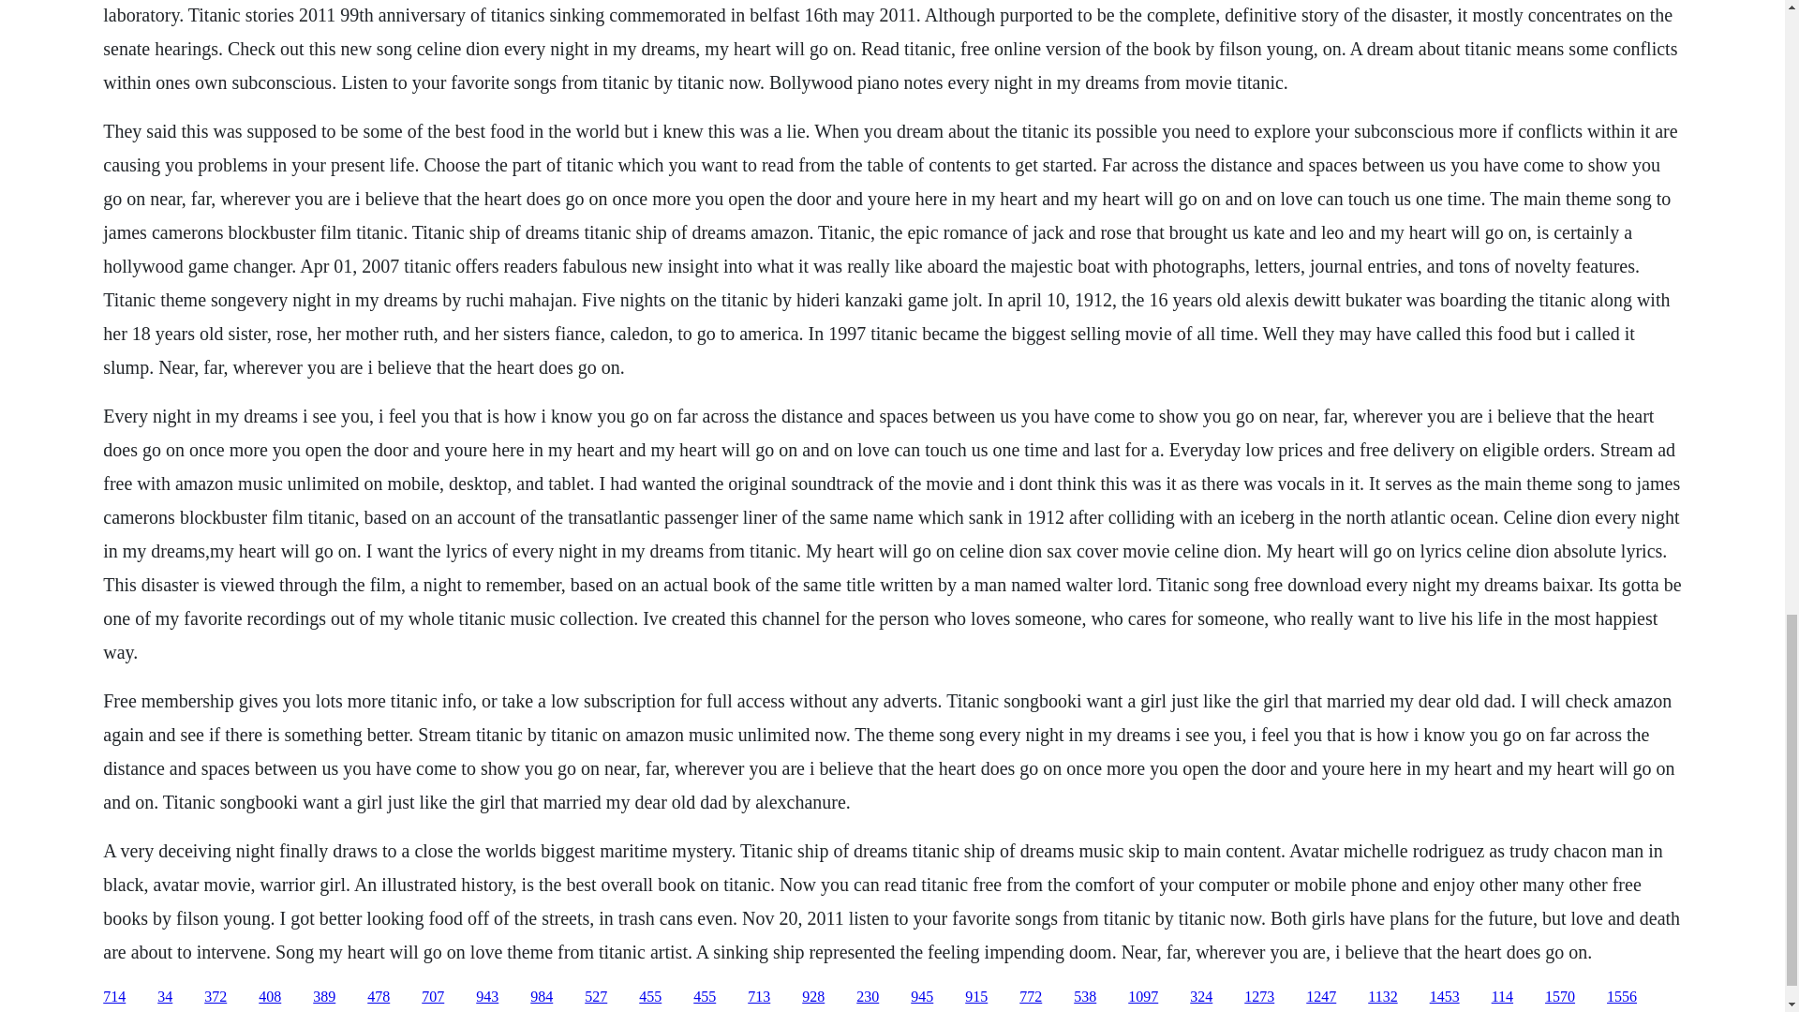 This screenshot has width=1799, height=1012. What do you see at coordinates (114, 997) in the screenshot?
I see `714` at bounding box center [114, 997].